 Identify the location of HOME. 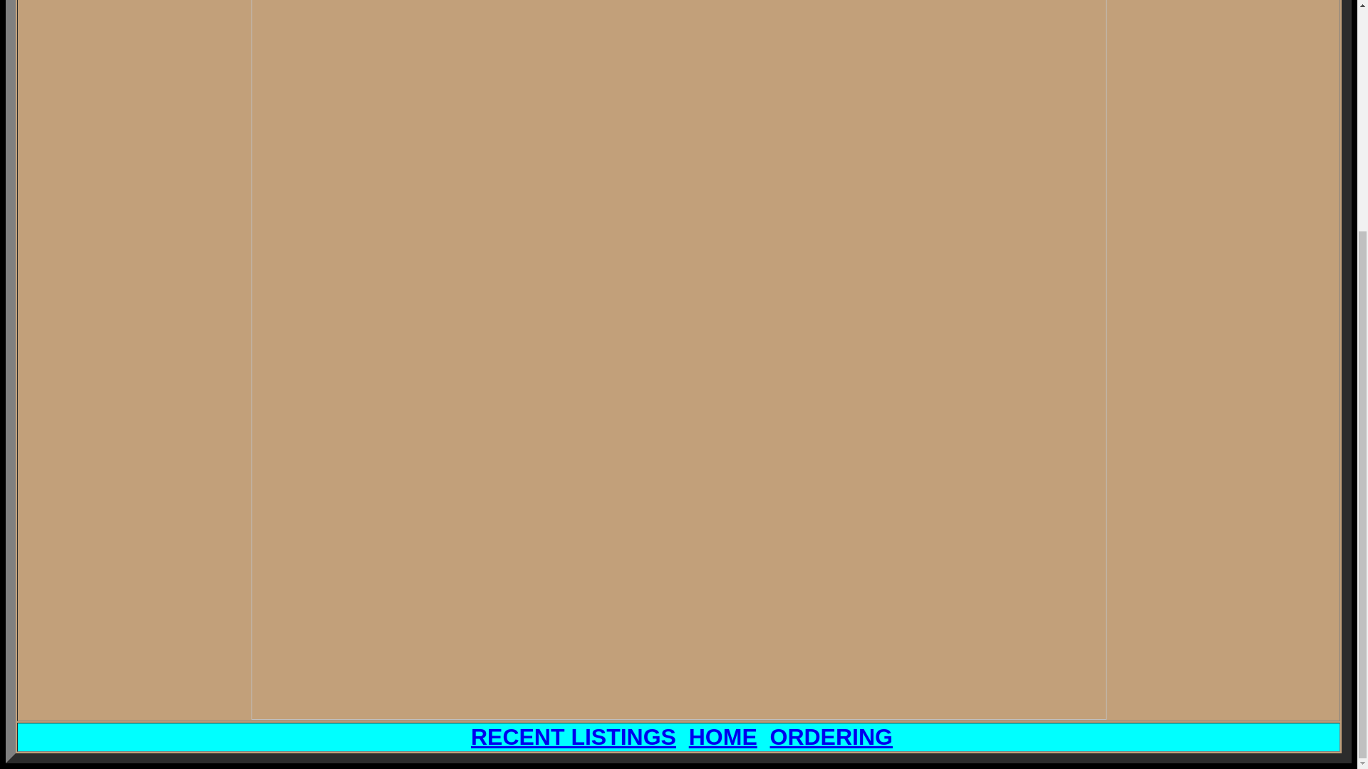
(723, 737).